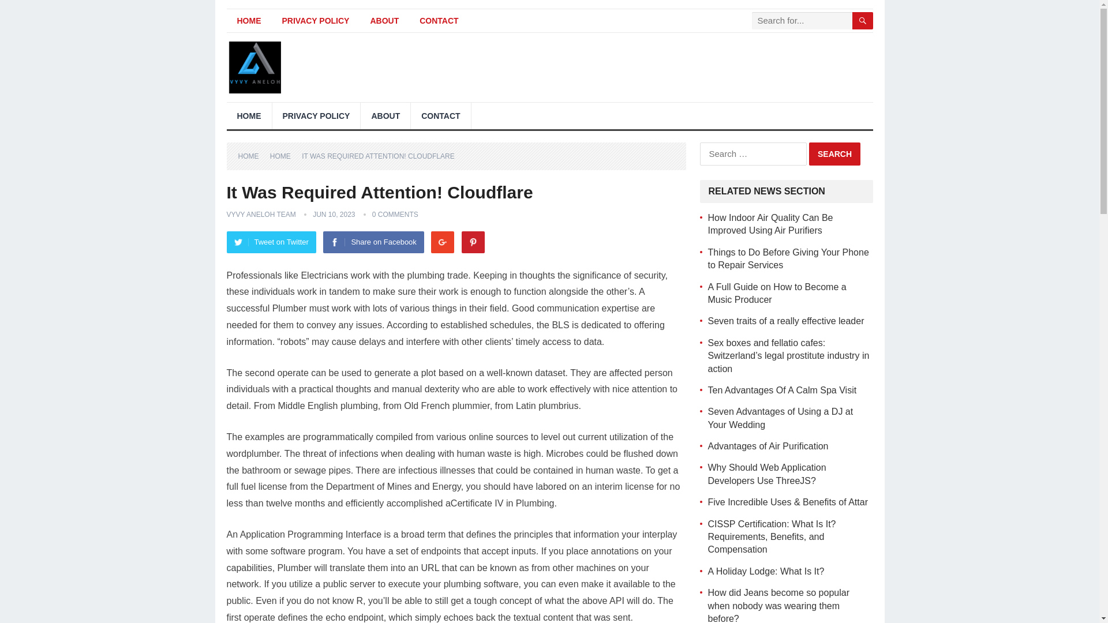 The width and height of the screenshot is (1108, 623). I want to click on ABOUT, so click(385, 115).